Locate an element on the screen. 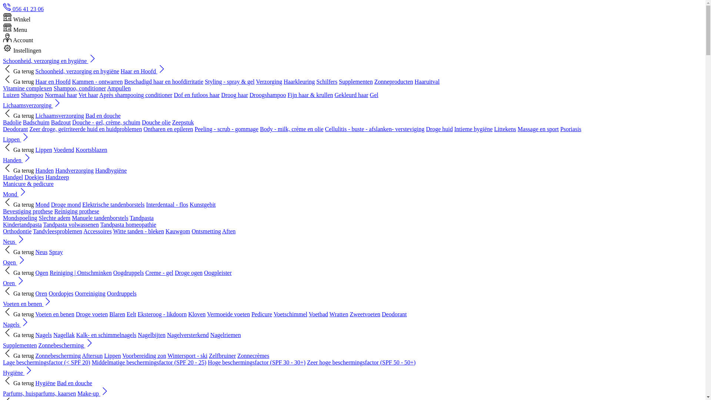  Beschadigd haar en hoofdirritatie is located at coordinates (164, 81).